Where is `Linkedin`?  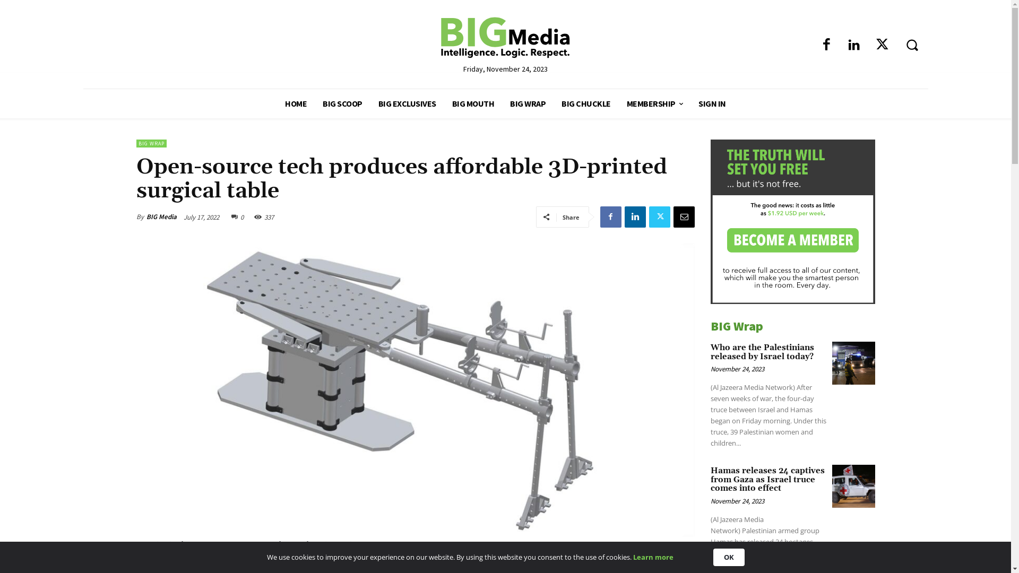 Linkedin is located at coordinates (854, 46).